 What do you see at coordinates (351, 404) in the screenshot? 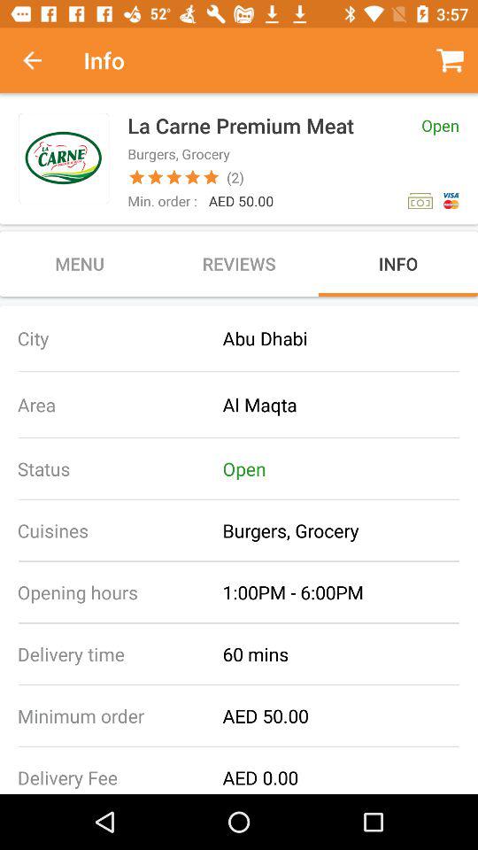
I see `choose the item next to area icon` at bounding box center [351, 404].